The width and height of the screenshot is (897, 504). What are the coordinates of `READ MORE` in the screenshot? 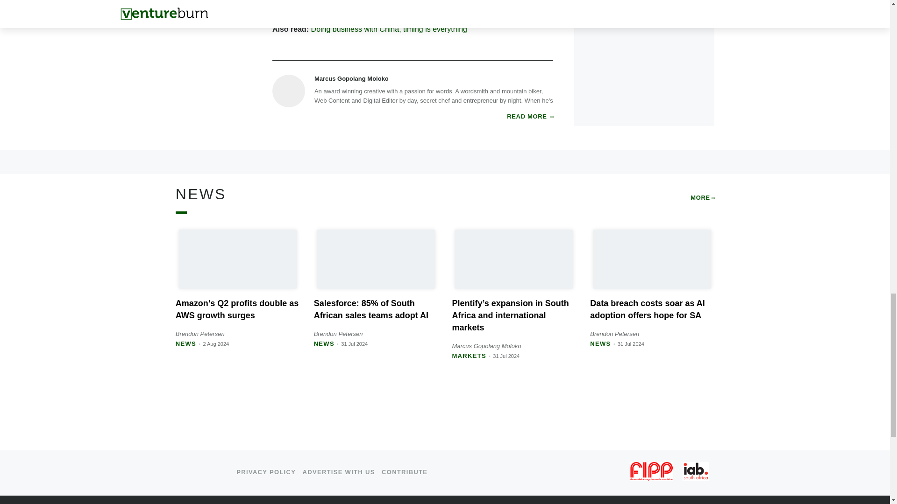 It's located at (530, 117).